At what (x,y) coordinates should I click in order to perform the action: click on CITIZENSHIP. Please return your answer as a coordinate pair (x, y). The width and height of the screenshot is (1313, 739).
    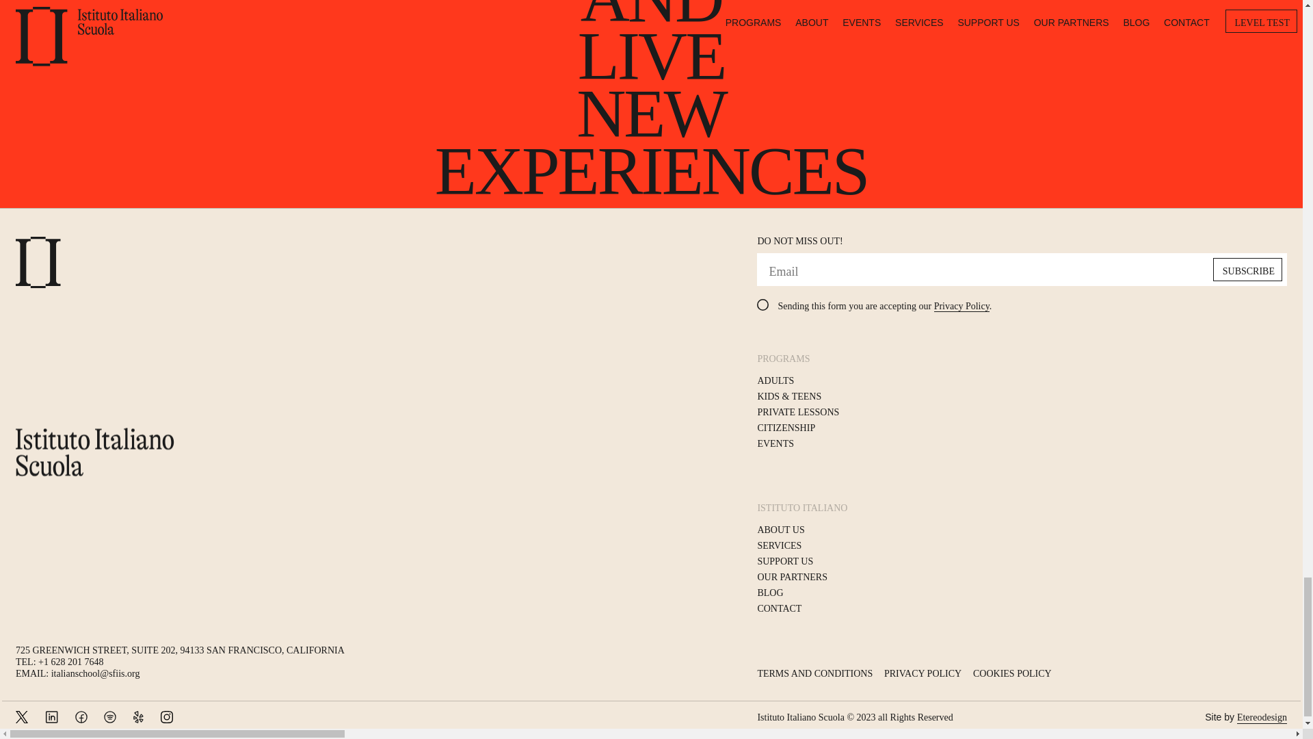
    Looking at the image, I should click on (786, 428).